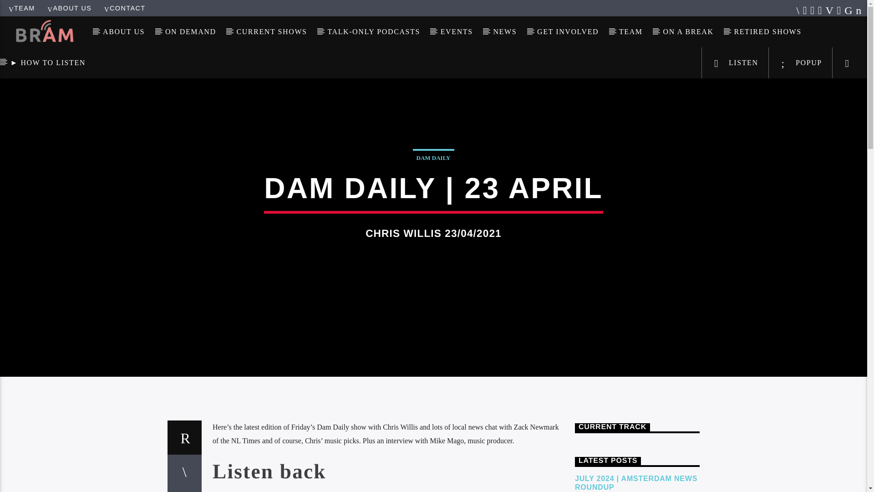 The height and width of the screenshot is (492, 874). I want to click on NEWS, so click(505, 31).